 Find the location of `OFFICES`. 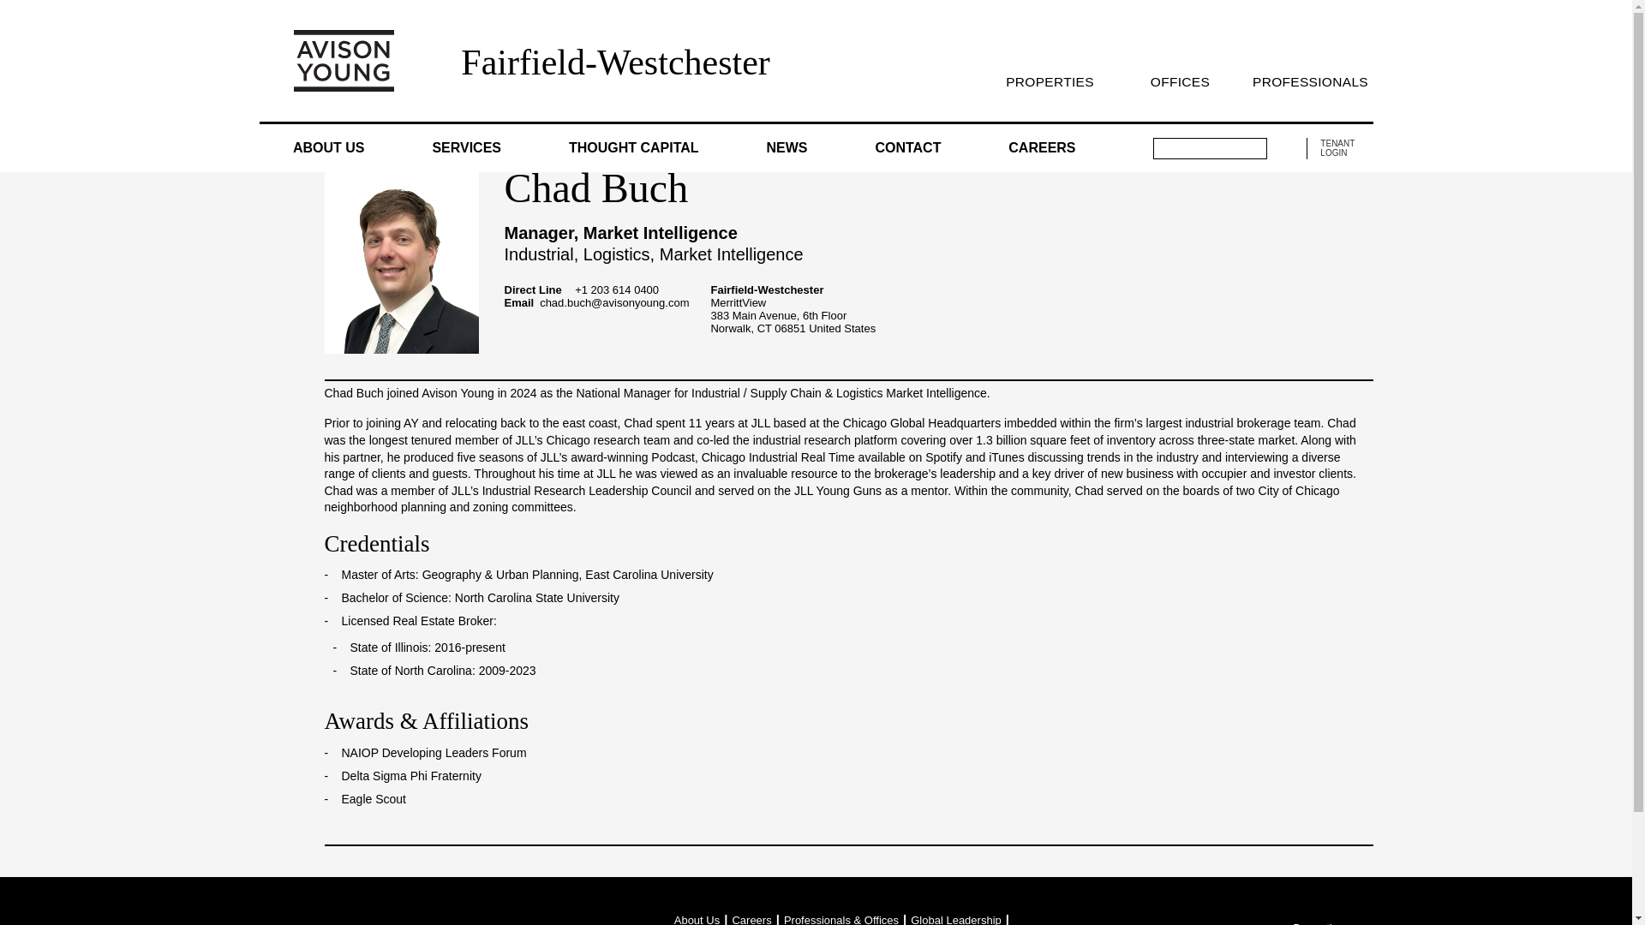

OFFICES is located at coordinates (1179, 81).